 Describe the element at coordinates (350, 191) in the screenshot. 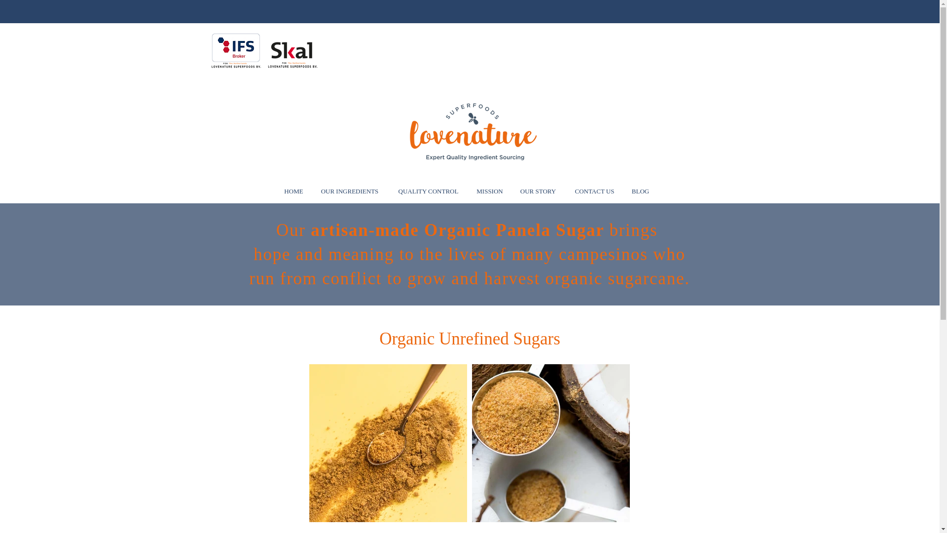

I see `OUR INGREDIENTS` at that location.